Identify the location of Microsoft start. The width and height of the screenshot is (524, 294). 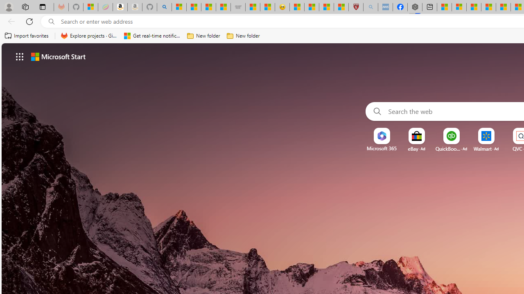
(58, 56).